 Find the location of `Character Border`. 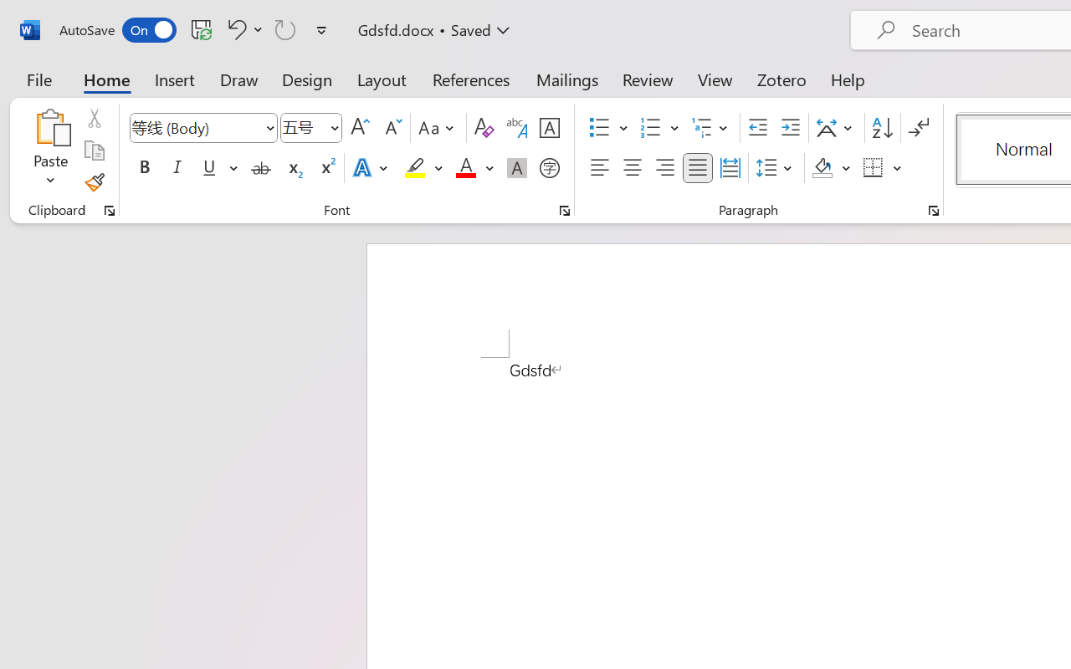

Character Border is located at coordinates (549, 128).